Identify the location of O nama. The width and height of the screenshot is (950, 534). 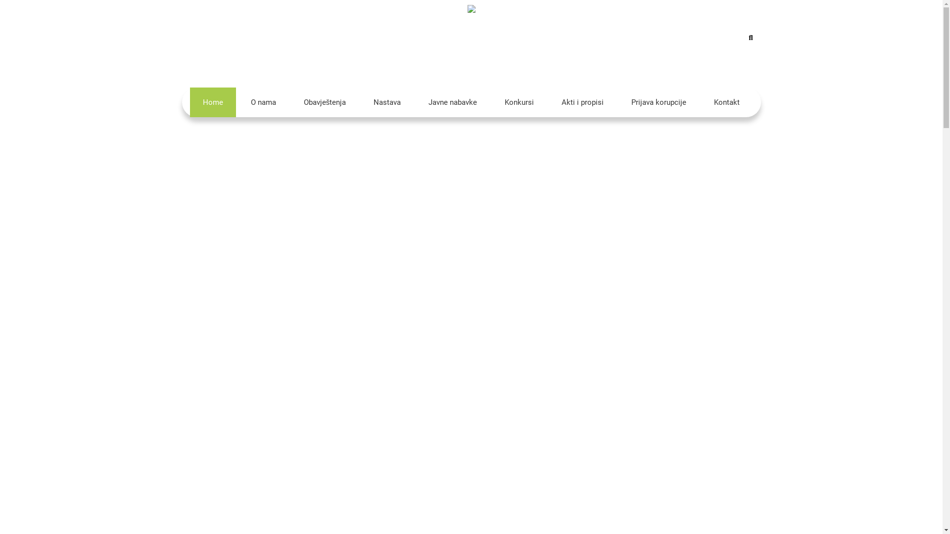
(263, 102).